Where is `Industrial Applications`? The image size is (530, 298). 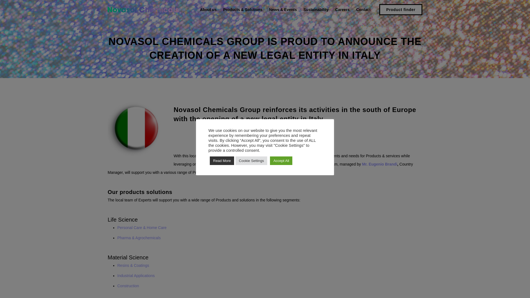 Industrial Applications is located at coordinates (136, 275).